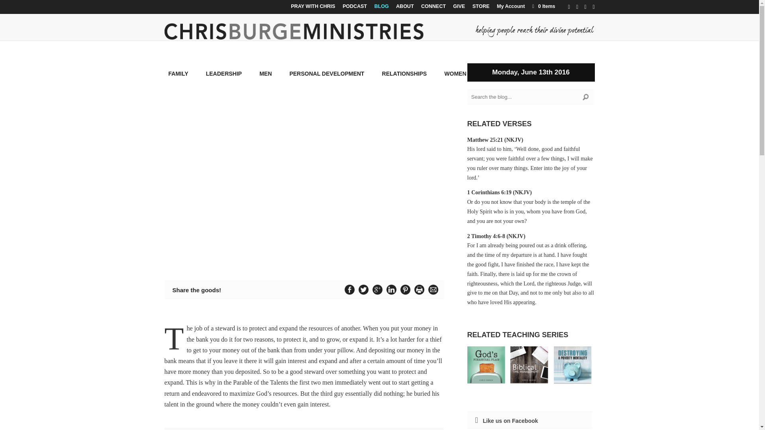 The height and width of the screenshot is (430, 765). I want to click on Print this page, so click(419, 289).